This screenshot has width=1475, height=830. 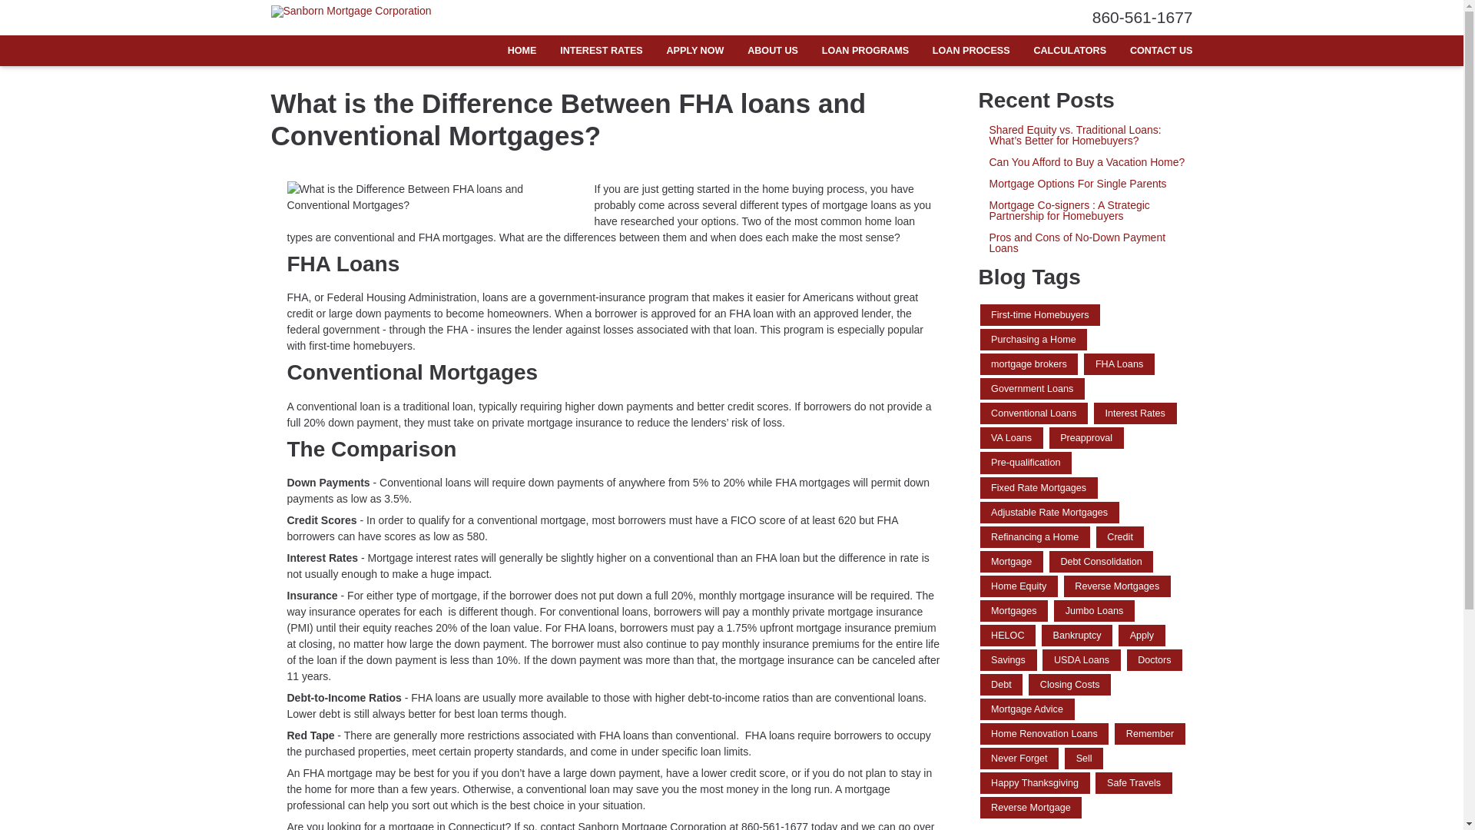 I want to click on CALCULATORS, so click(x=1069, y=51).